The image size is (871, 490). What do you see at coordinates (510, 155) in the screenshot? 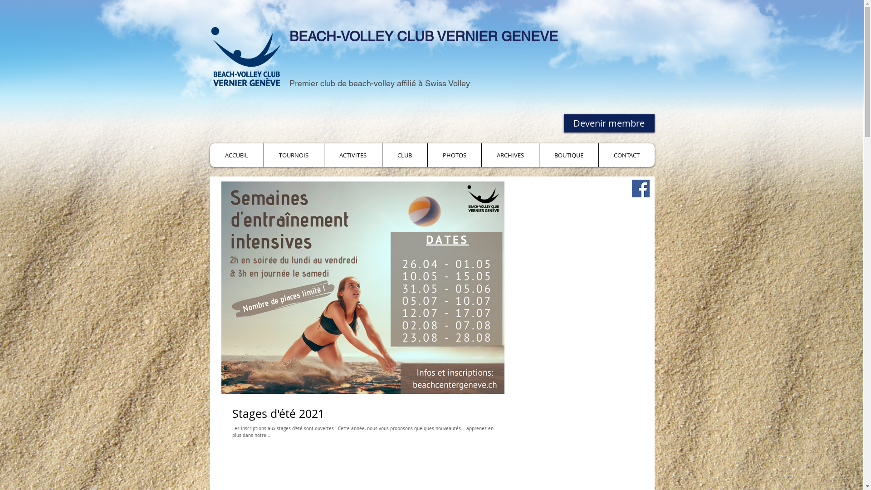
I see `ARCHIVES` at bounding box center [510, 155].